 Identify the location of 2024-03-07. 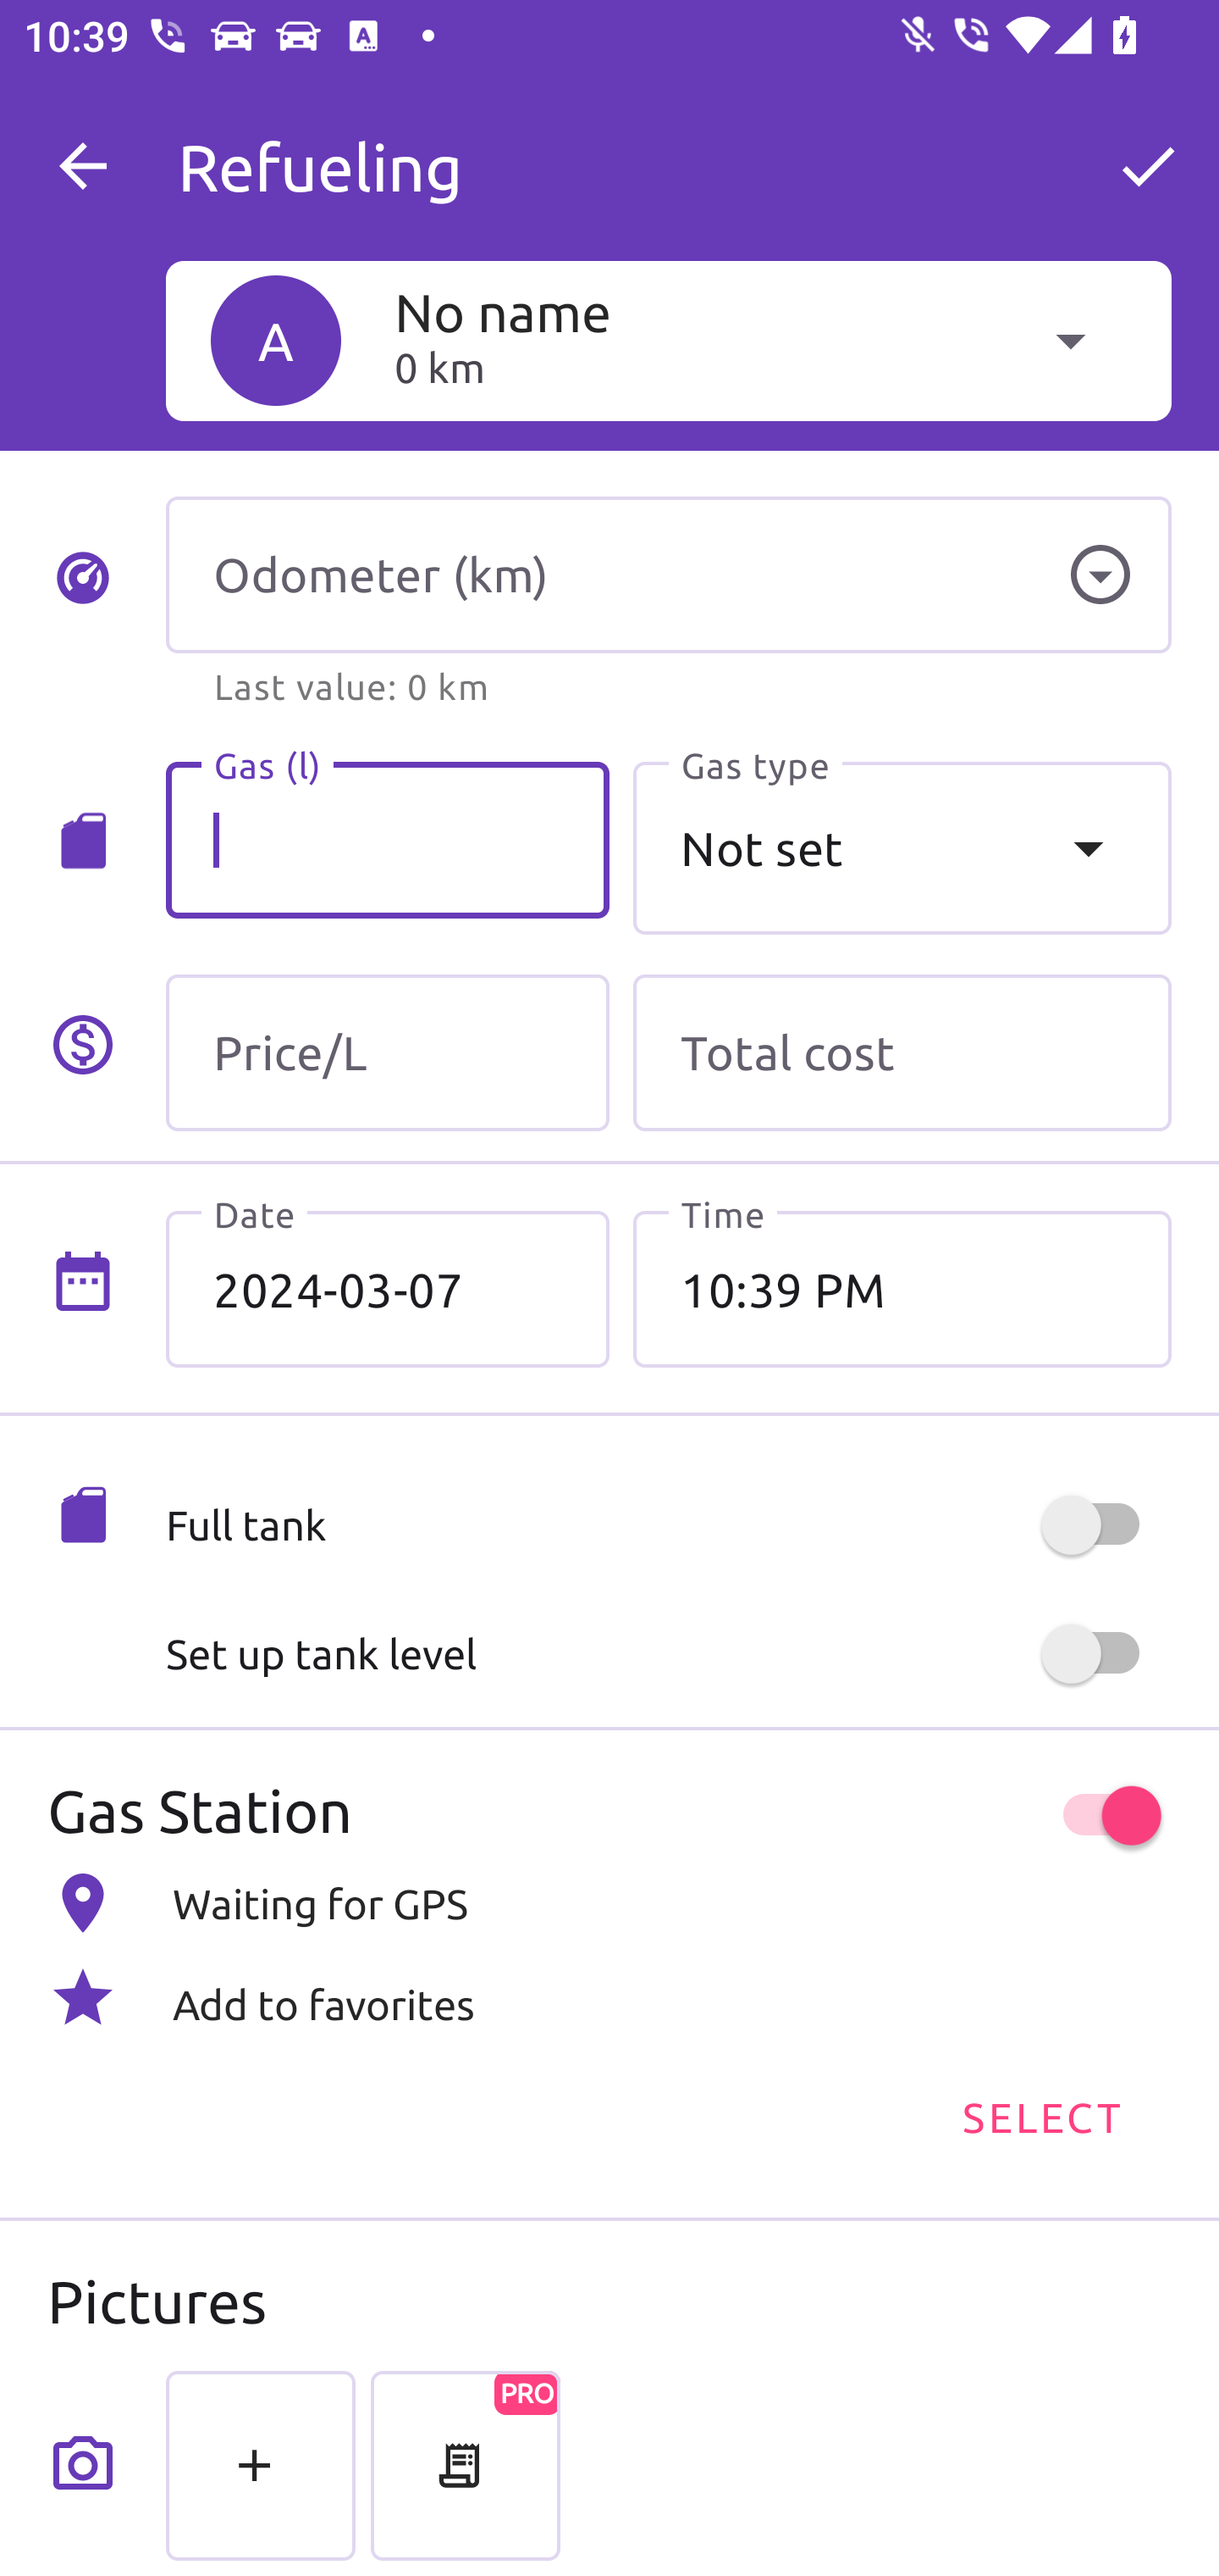
(388, 1289).